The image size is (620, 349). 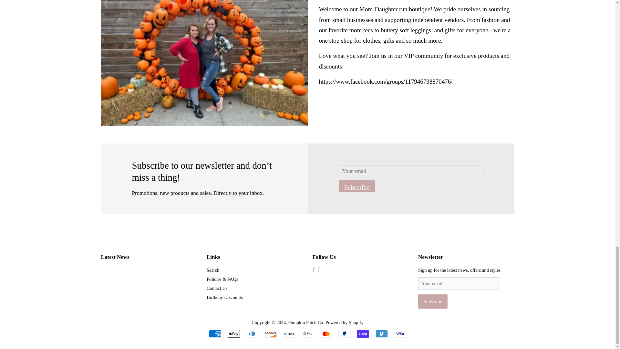 What do you see at coordinates (307, 333) in the screenshot?
I see `Google Pay` at bounding box center [307, 333].